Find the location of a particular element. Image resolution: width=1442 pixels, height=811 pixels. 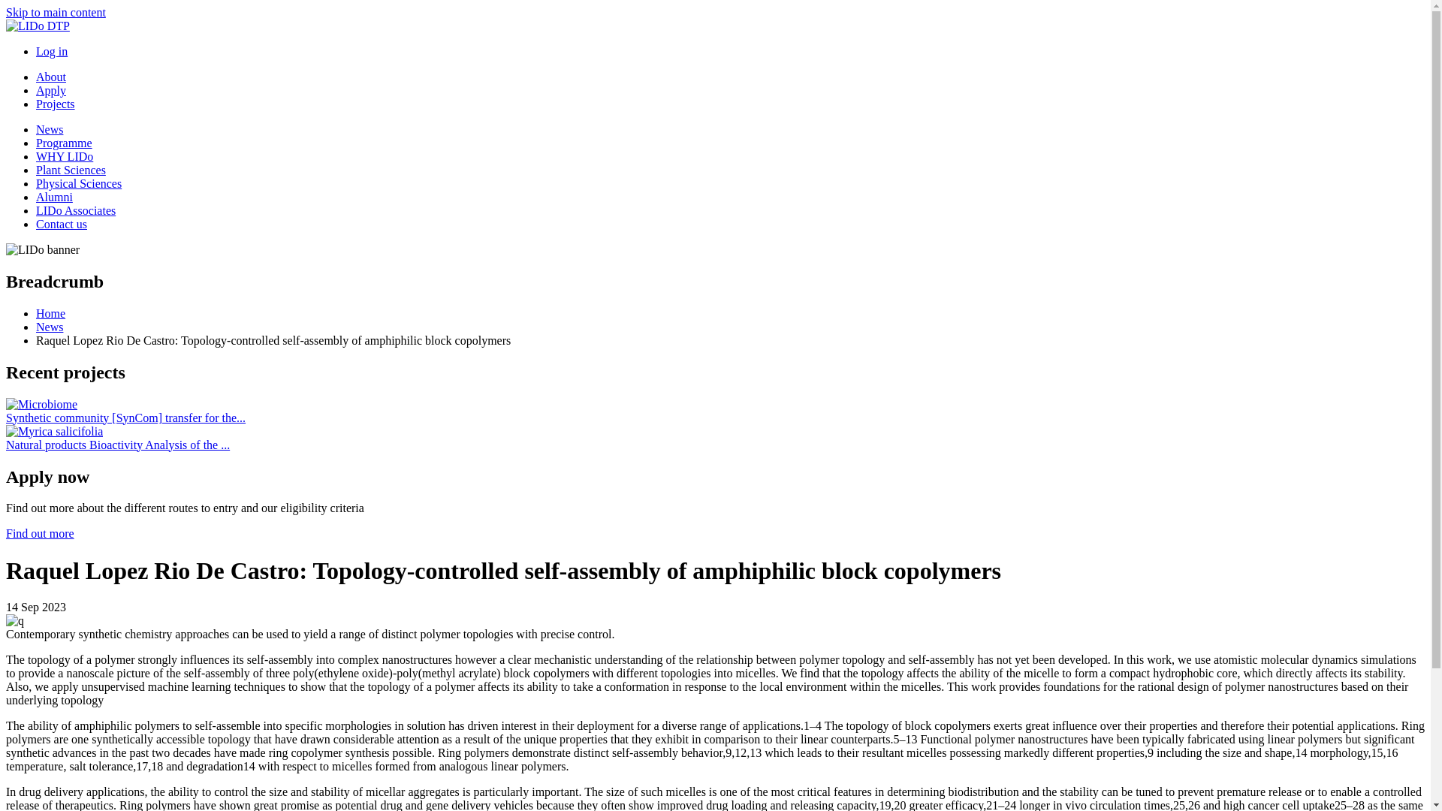

WHY LIDo is located at coordinates (65, 156).